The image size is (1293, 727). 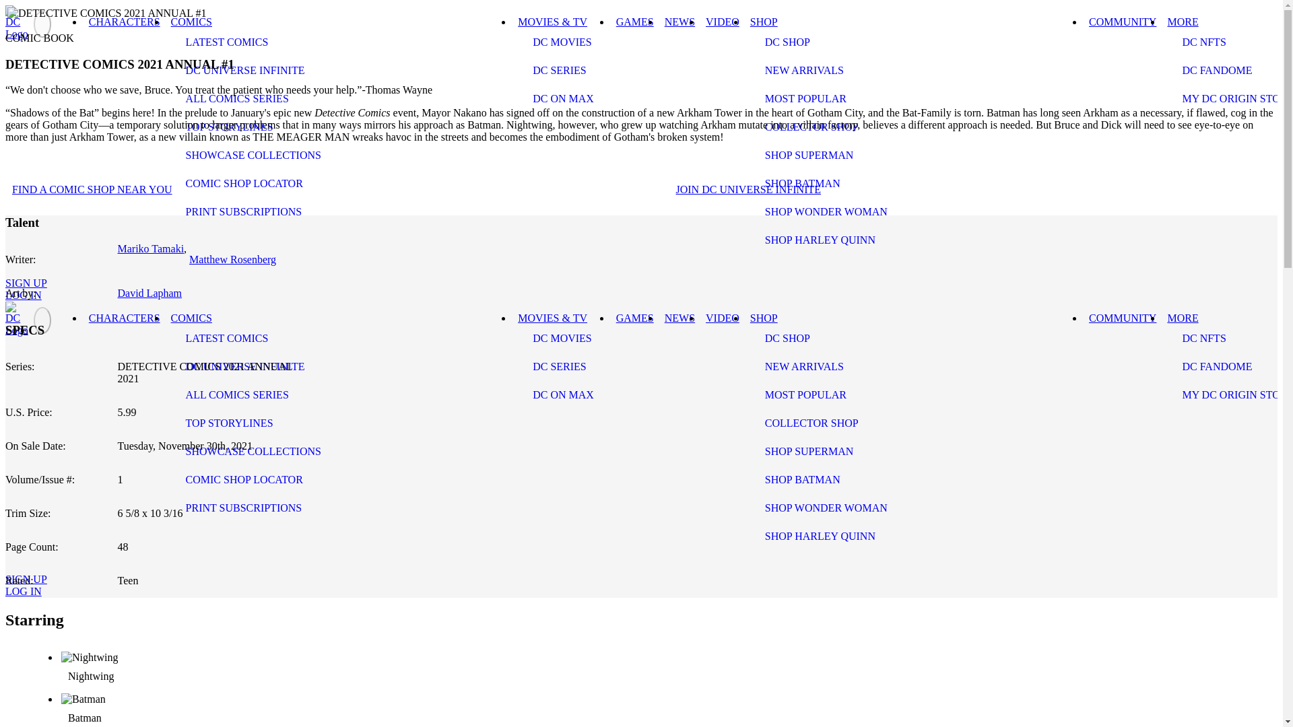 What do you see at coordinates (1122, 22) in the screenshot?
I see `COMMUNITY` at bounding box center [1122, 22].